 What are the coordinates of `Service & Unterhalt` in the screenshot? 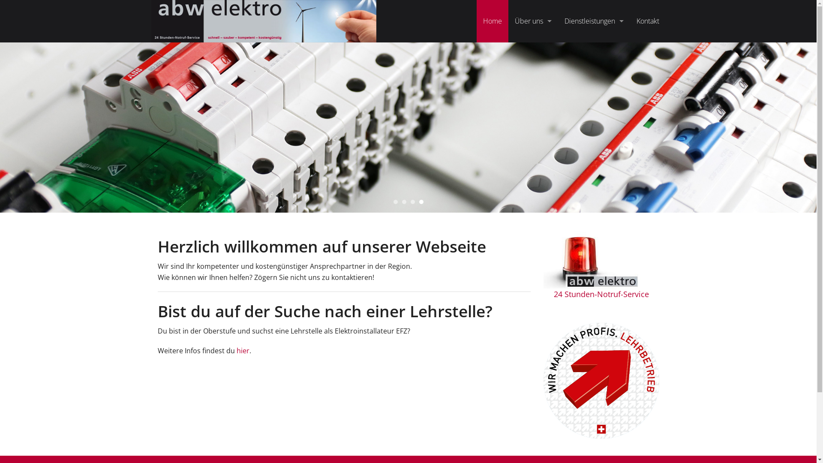 It's located at (594, 52).